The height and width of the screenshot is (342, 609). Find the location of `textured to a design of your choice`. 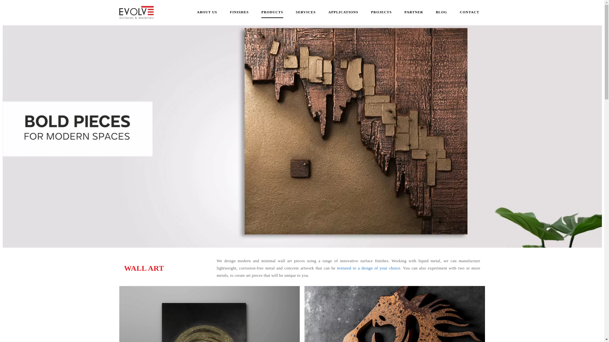

textured to a design of your choice is located at coordinates (369, 268).